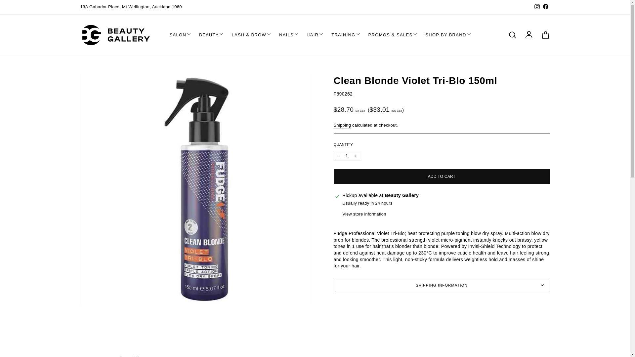 The height and width of the screenshot is (357, 635). What do you see at coordinates (537, 7) in the screenshot?
I see `instagram` at bounding box center [537, 7].